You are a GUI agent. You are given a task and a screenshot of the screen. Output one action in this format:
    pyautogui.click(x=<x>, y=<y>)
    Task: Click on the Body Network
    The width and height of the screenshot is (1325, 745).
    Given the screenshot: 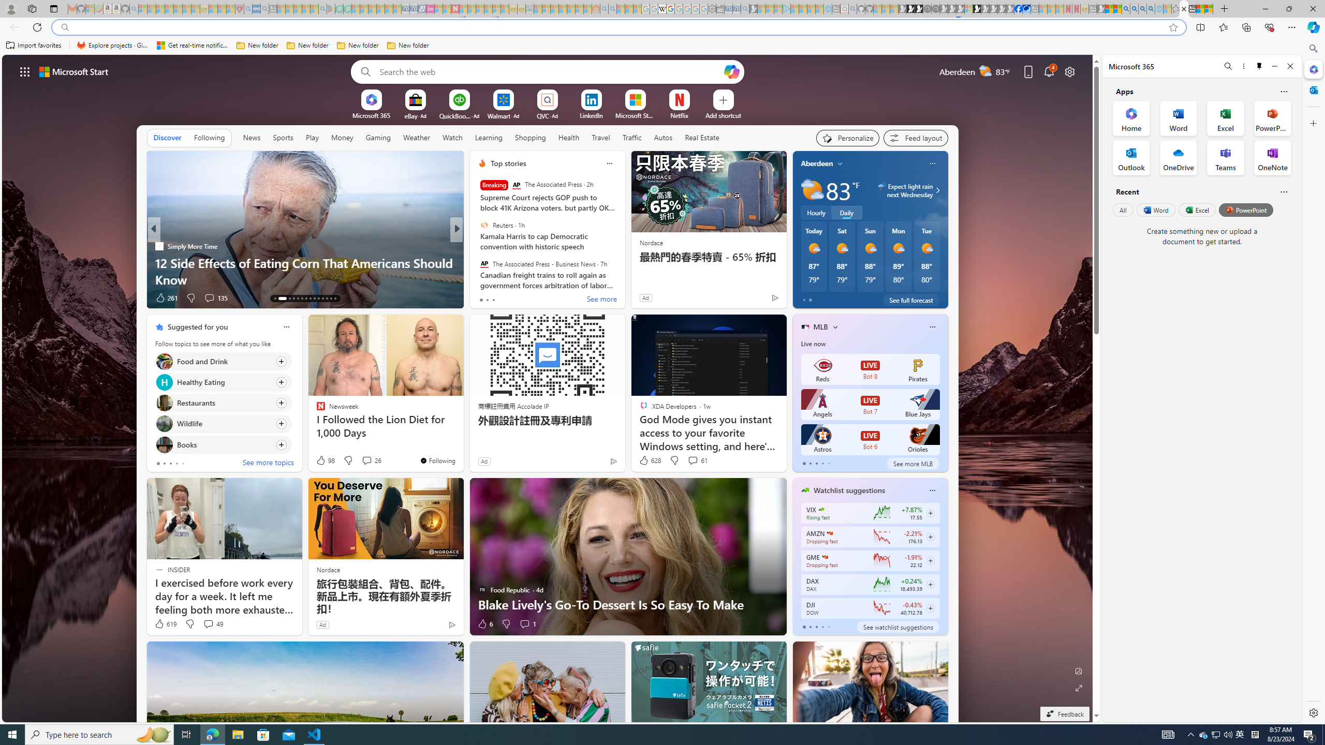 What is the action you would take?
    pyautogui.click(x=477, y=246)
    